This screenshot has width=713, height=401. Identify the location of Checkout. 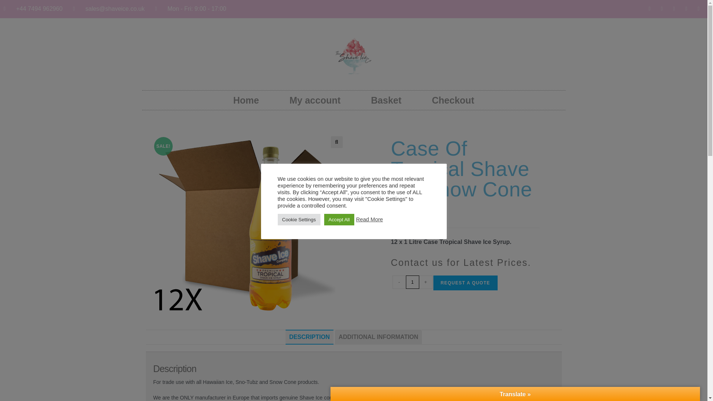
(453, 100).